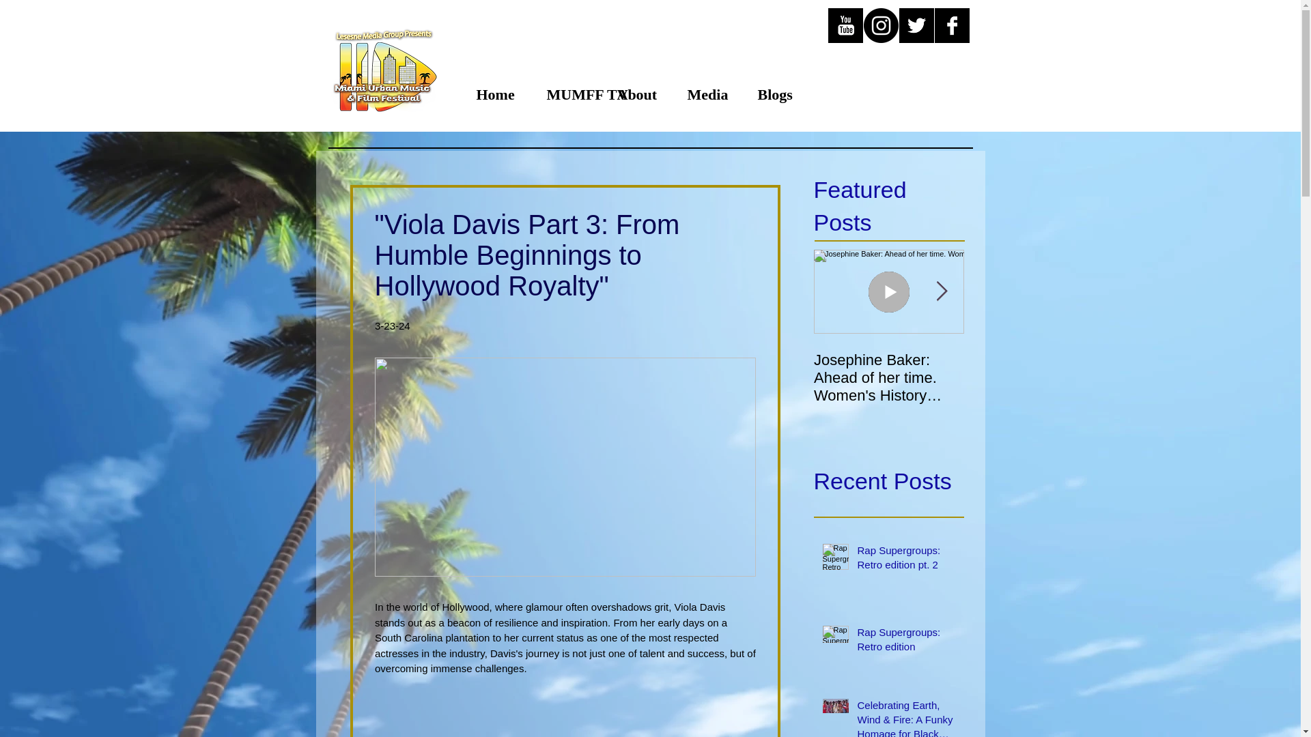 This screenshot has width=1311, height=737. What do you see at coordinates (640, 95) in the screenshot?
I see `About` at bounding box center [640, 95].